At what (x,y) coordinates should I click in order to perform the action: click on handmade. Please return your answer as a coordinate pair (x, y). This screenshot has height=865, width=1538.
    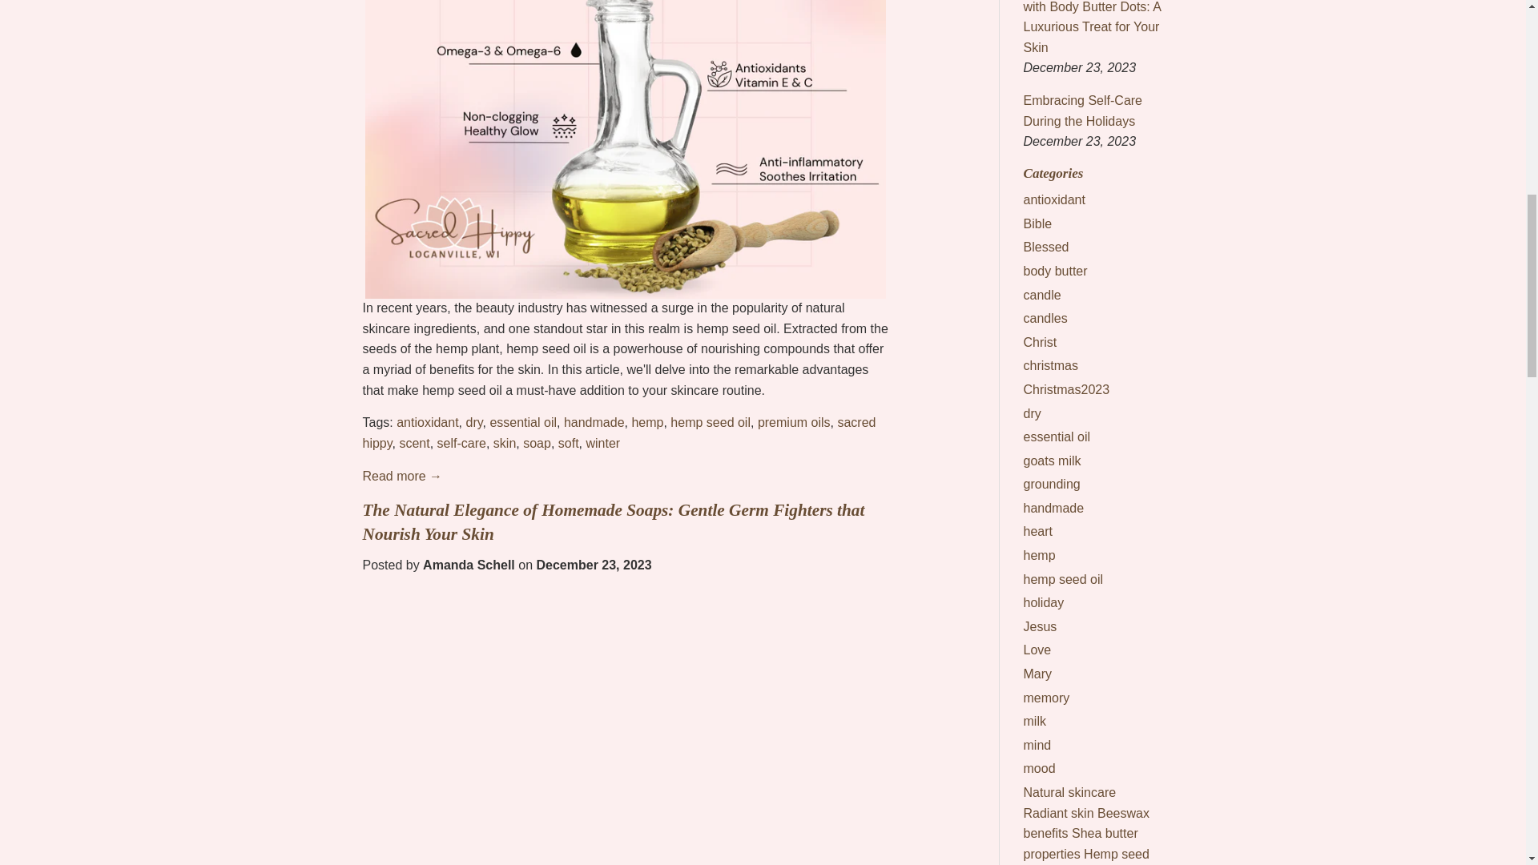
    Looking at the image, I should click on (594, 422).